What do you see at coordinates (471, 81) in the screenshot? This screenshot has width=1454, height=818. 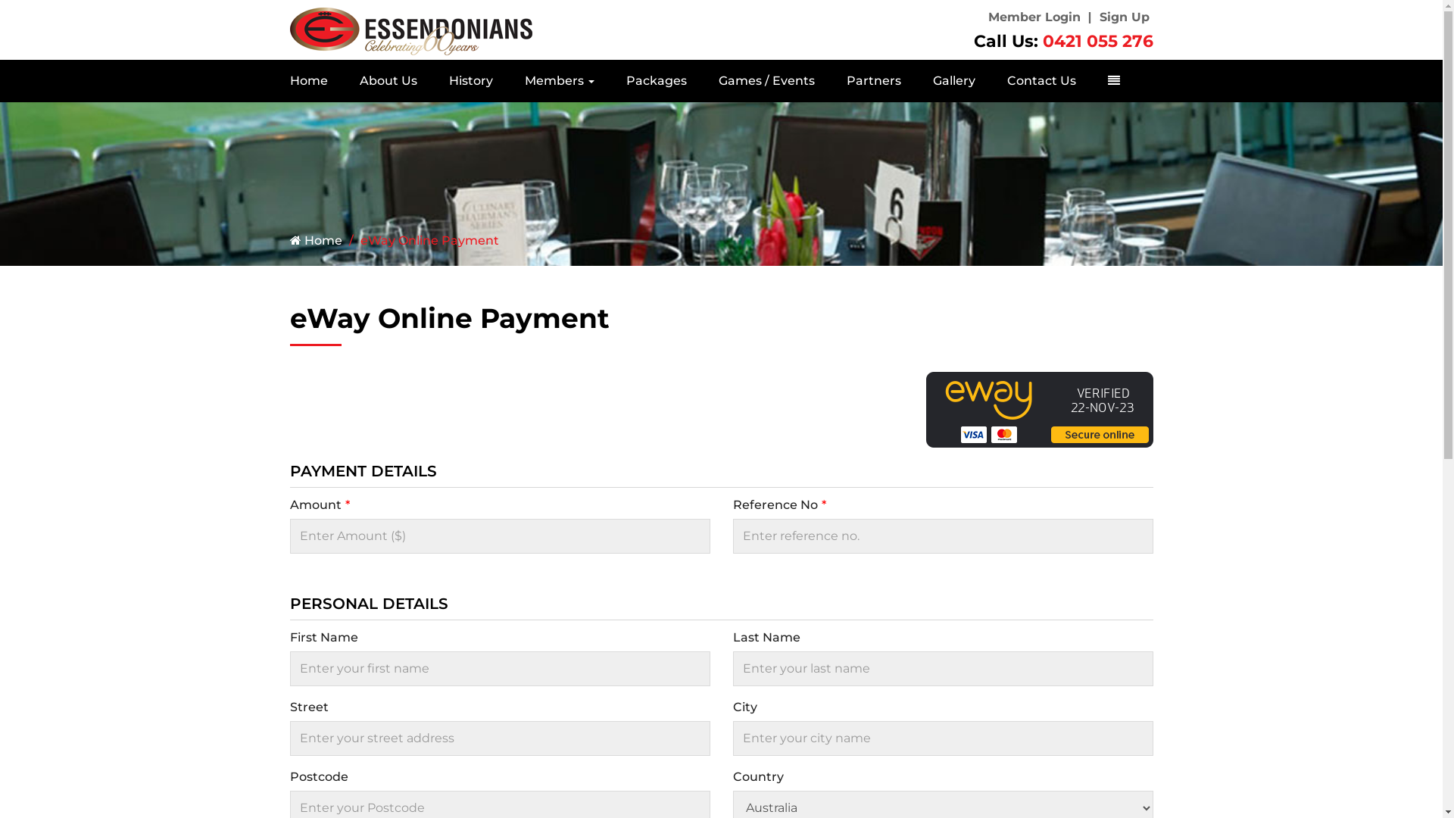 I see `History` at bounding box center [471, 81].